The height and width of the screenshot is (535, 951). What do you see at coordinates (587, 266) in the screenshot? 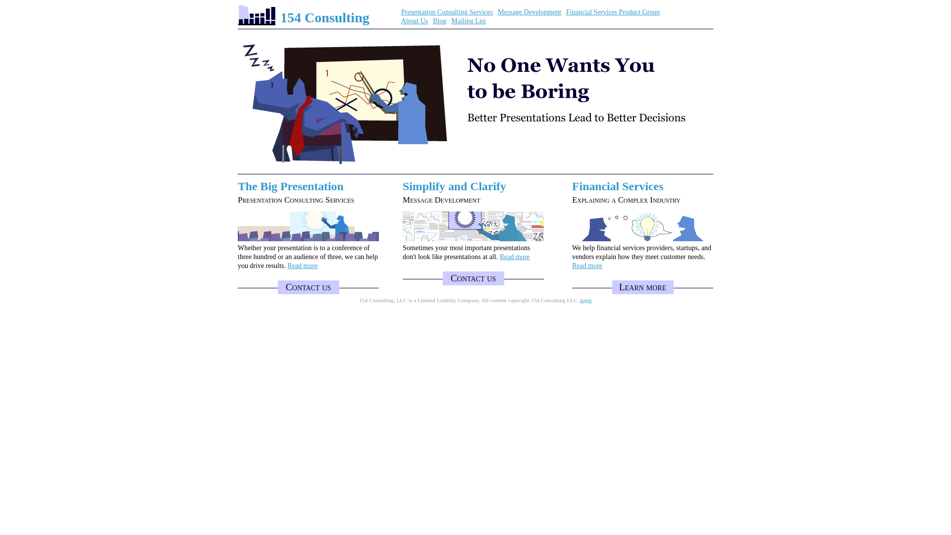
I see `Read more` at bounding box center [587, 266].